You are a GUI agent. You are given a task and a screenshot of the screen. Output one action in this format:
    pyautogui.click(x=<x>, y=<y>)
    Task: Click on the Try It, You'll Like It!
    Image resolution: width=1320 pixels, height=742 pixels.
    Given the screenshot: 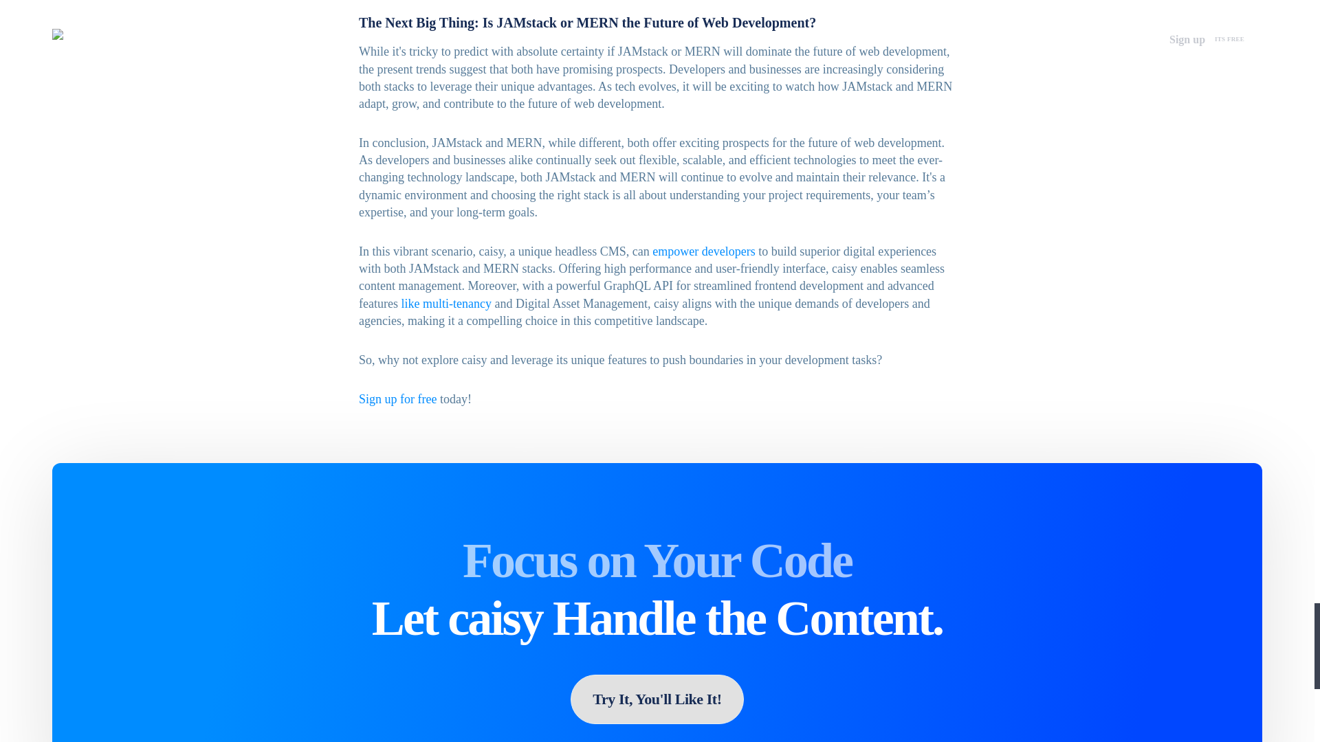 What is the action you would take?
    pyautogui.click(x=656, y=700)
    